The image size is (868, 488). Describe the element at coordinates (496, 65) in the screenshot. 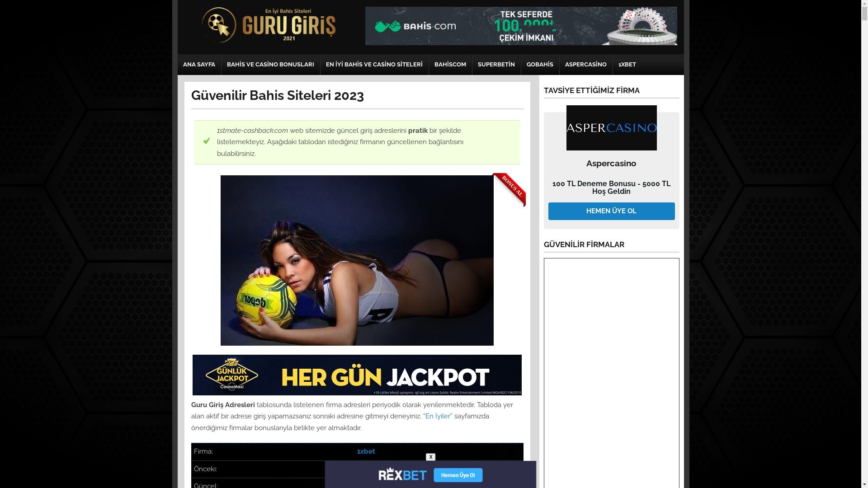

I see `SUPERBETIN` at that location.